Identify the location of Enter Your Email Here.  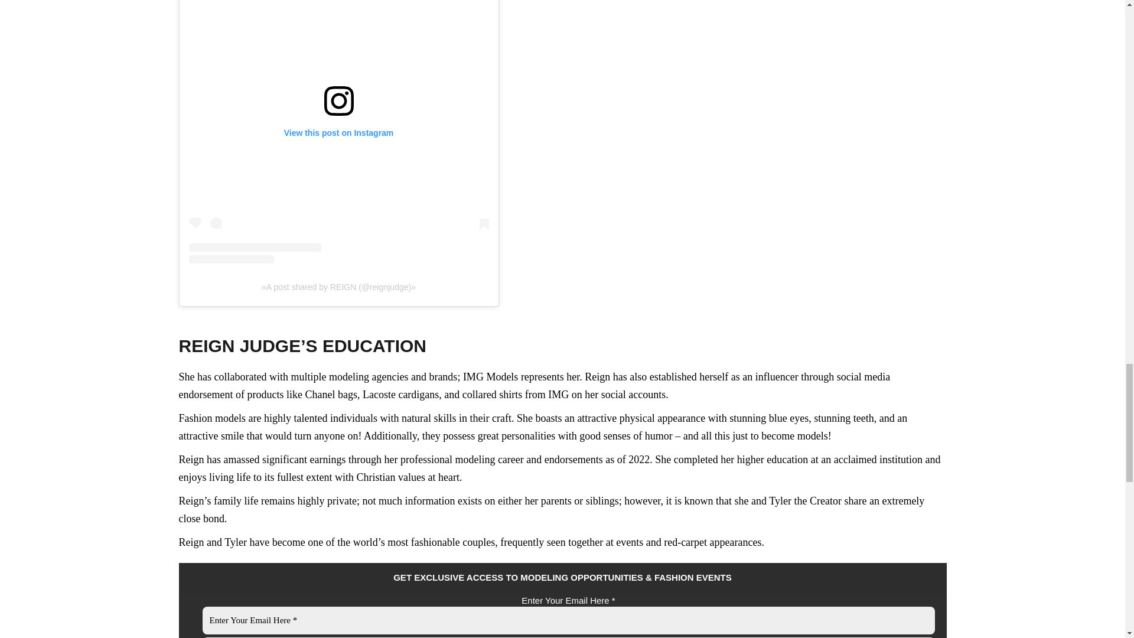
(568, 620).